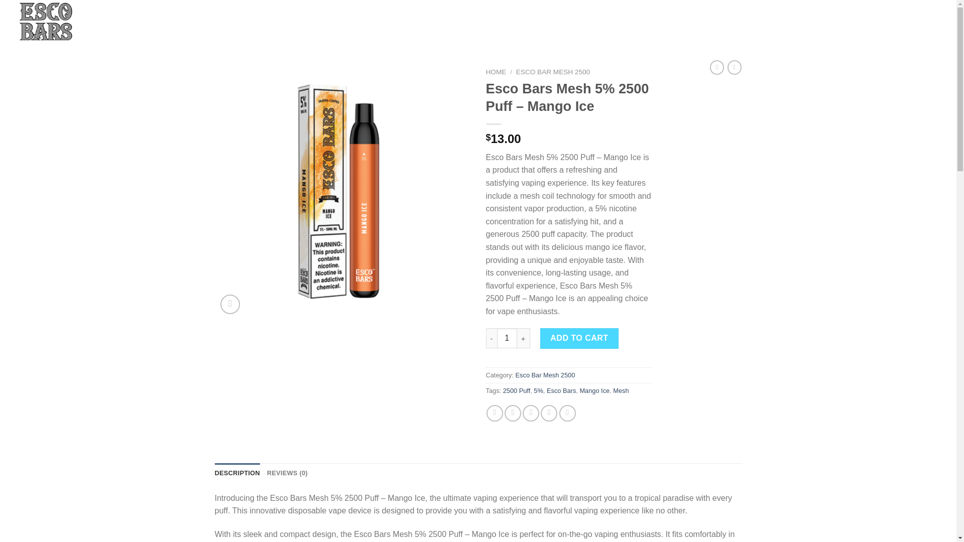 The height and width of the screenshot is (542, 964). What do you see at coordinates (553, 72) in the screenshot?
I see `ESCO BAR MESH 2500` at bounding box center [553, 72].